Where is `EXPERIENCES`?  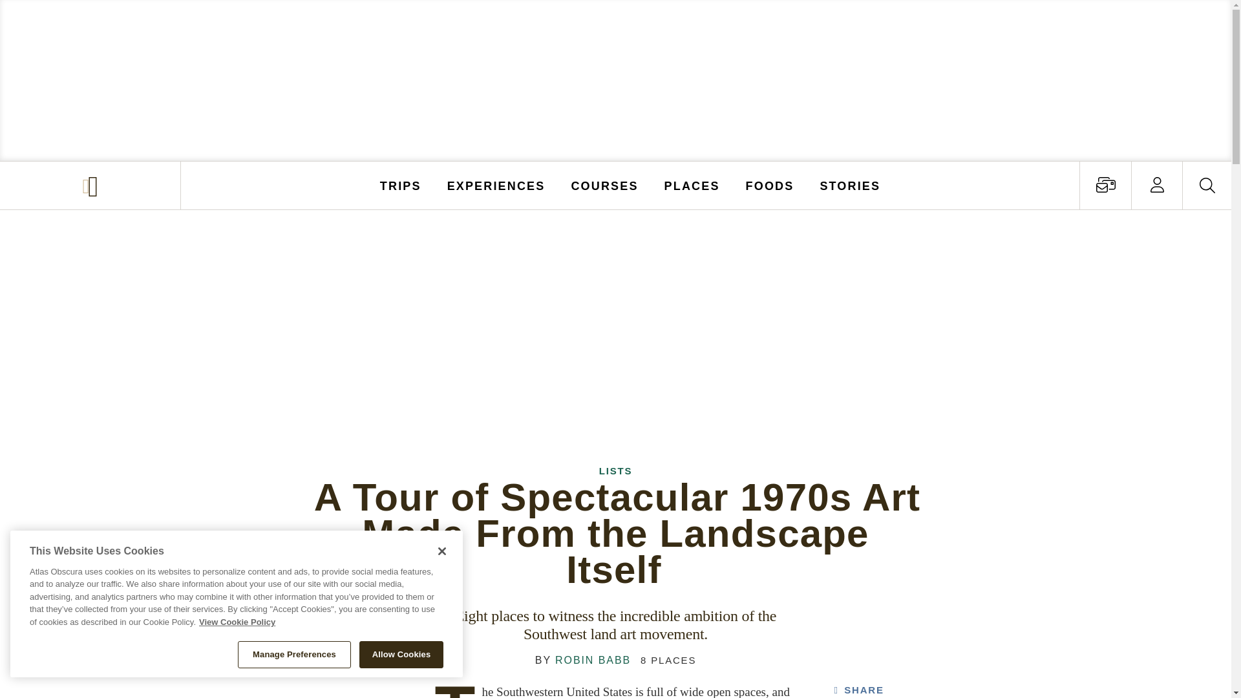
EXPERIENCES is located at coordinates (496, 185).